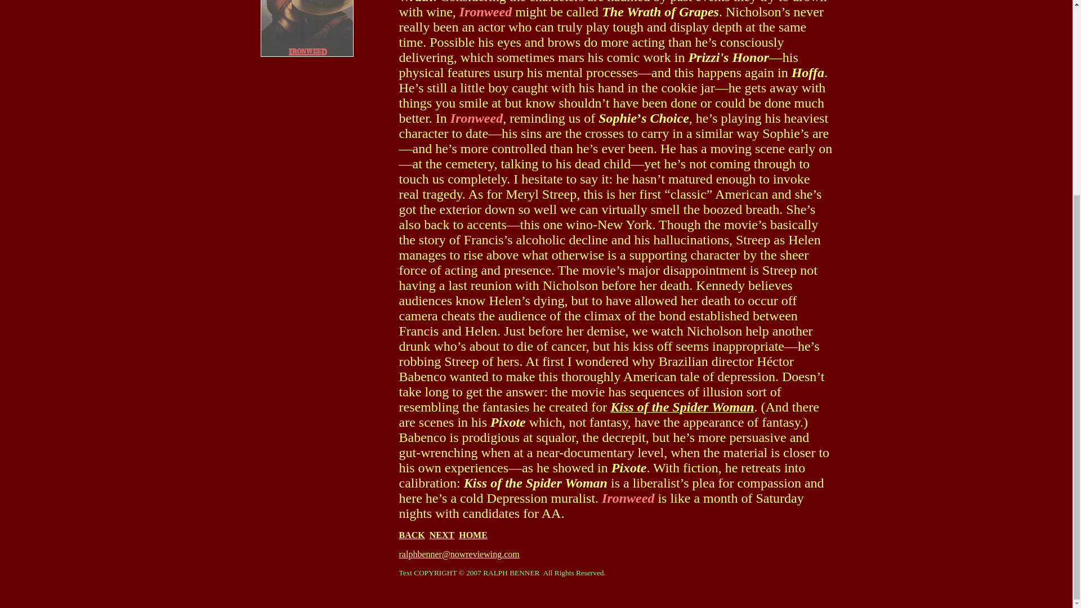  I want to click on Kiss of the Spider Woman, so click(682, 409).